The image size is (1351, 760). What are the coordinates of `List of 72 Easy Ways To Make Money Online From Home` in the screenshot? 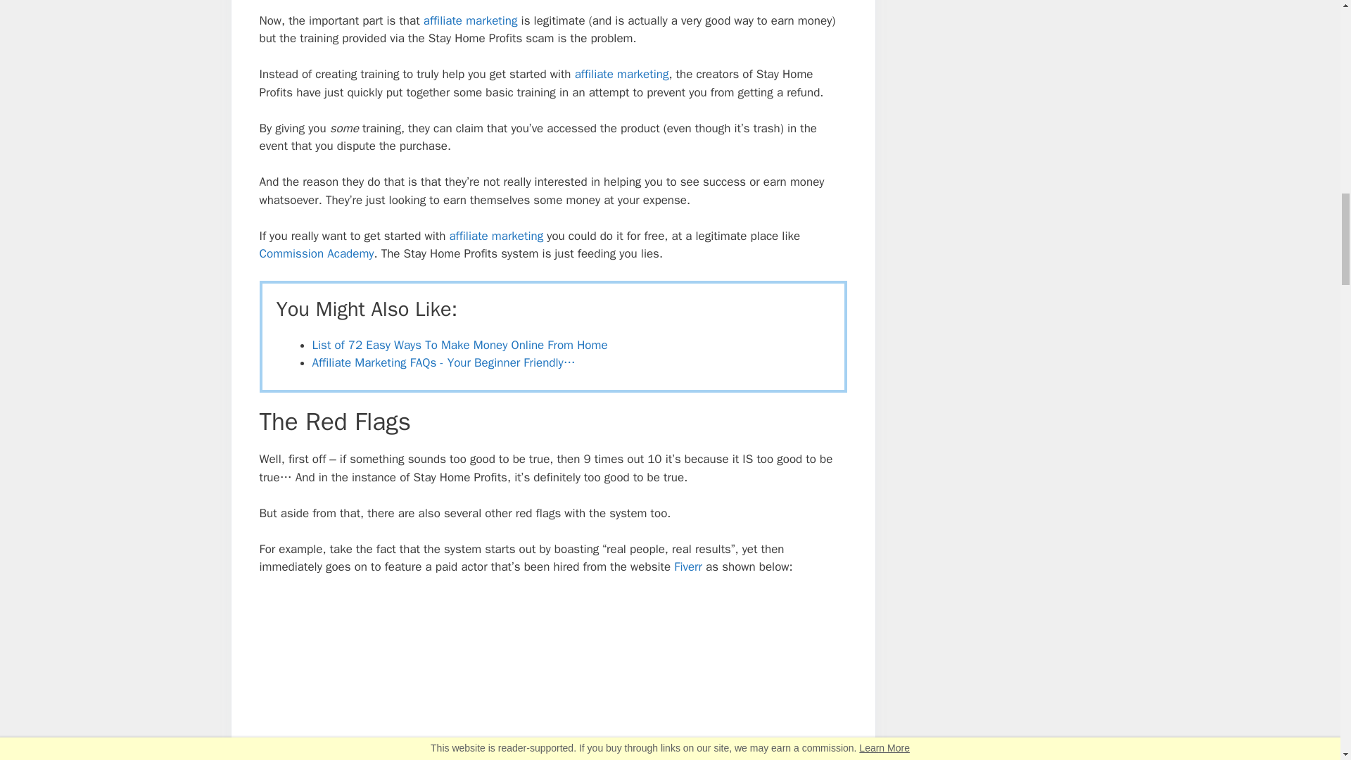 It's located at (460, 345).